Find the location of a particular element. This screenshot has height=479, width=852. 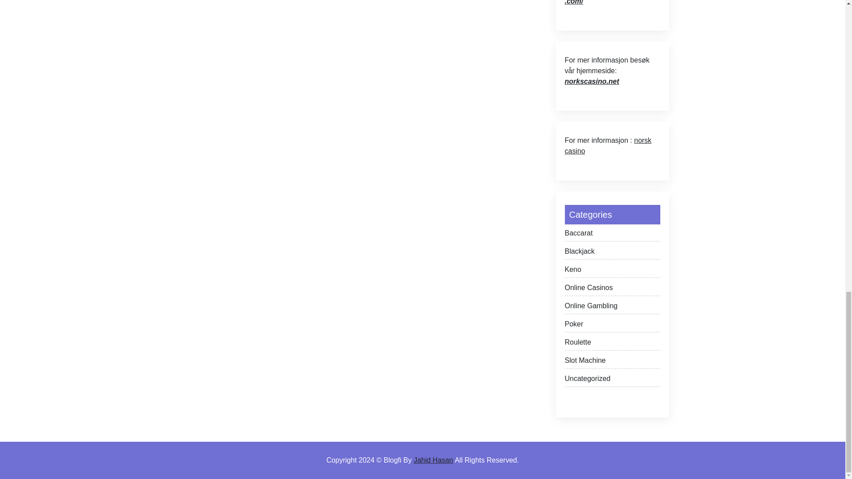

Jahid Hasan is located at coordinates (433, 460).